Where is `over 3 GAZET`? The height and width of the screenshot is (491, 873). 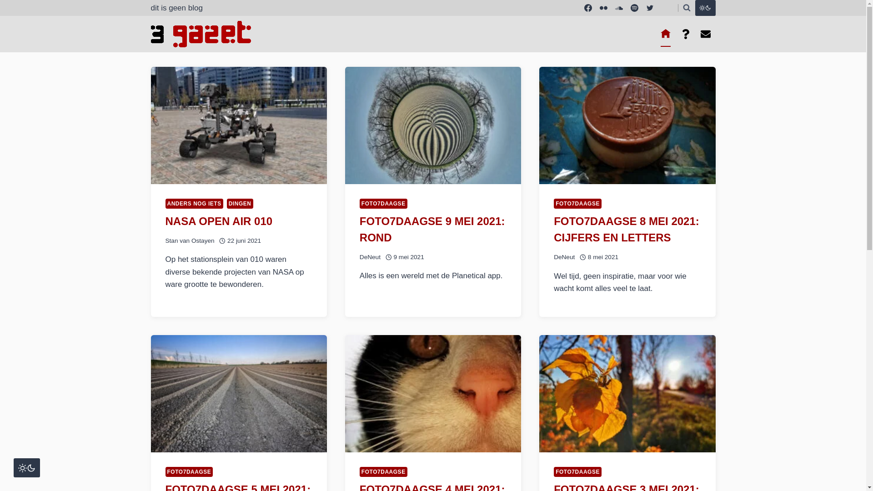 over 3 GAZET is located at coordinates (686, 35).